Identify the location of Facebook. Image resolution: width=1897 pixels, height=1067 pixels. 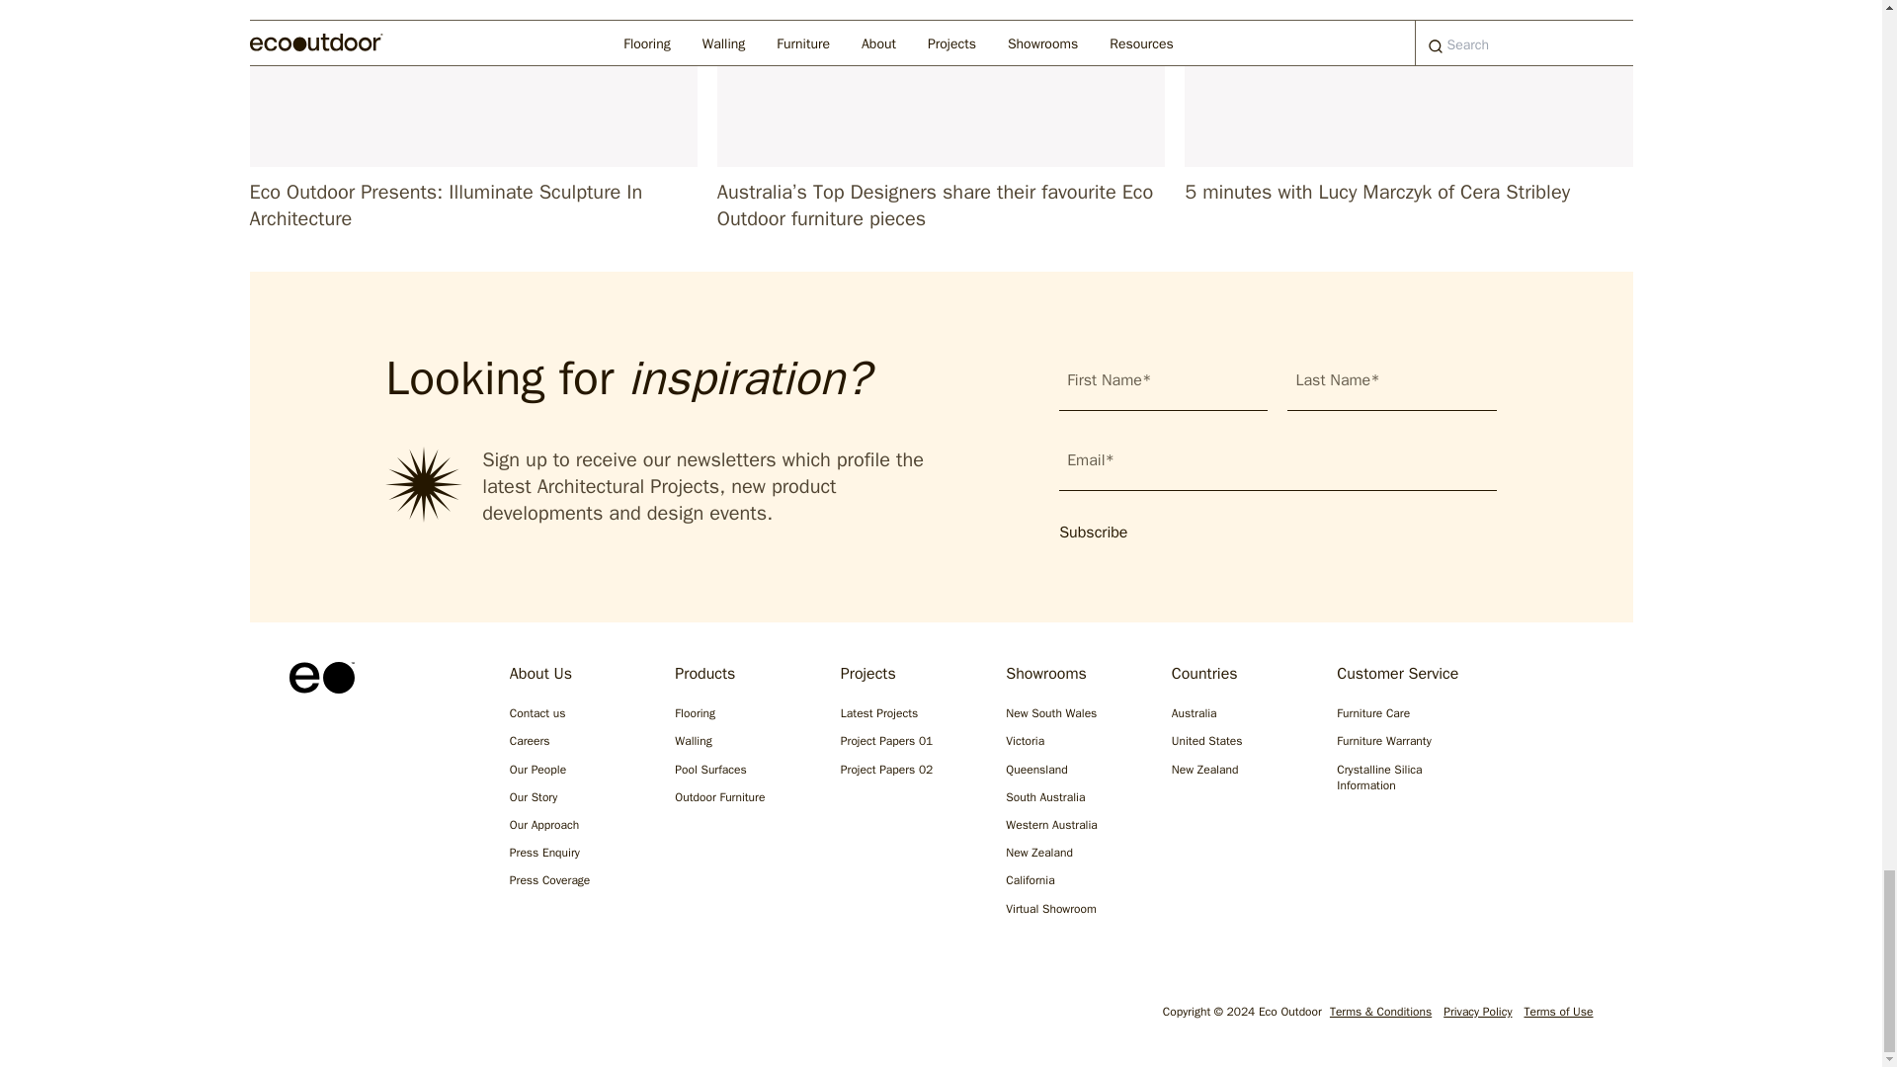
(364, 1016).